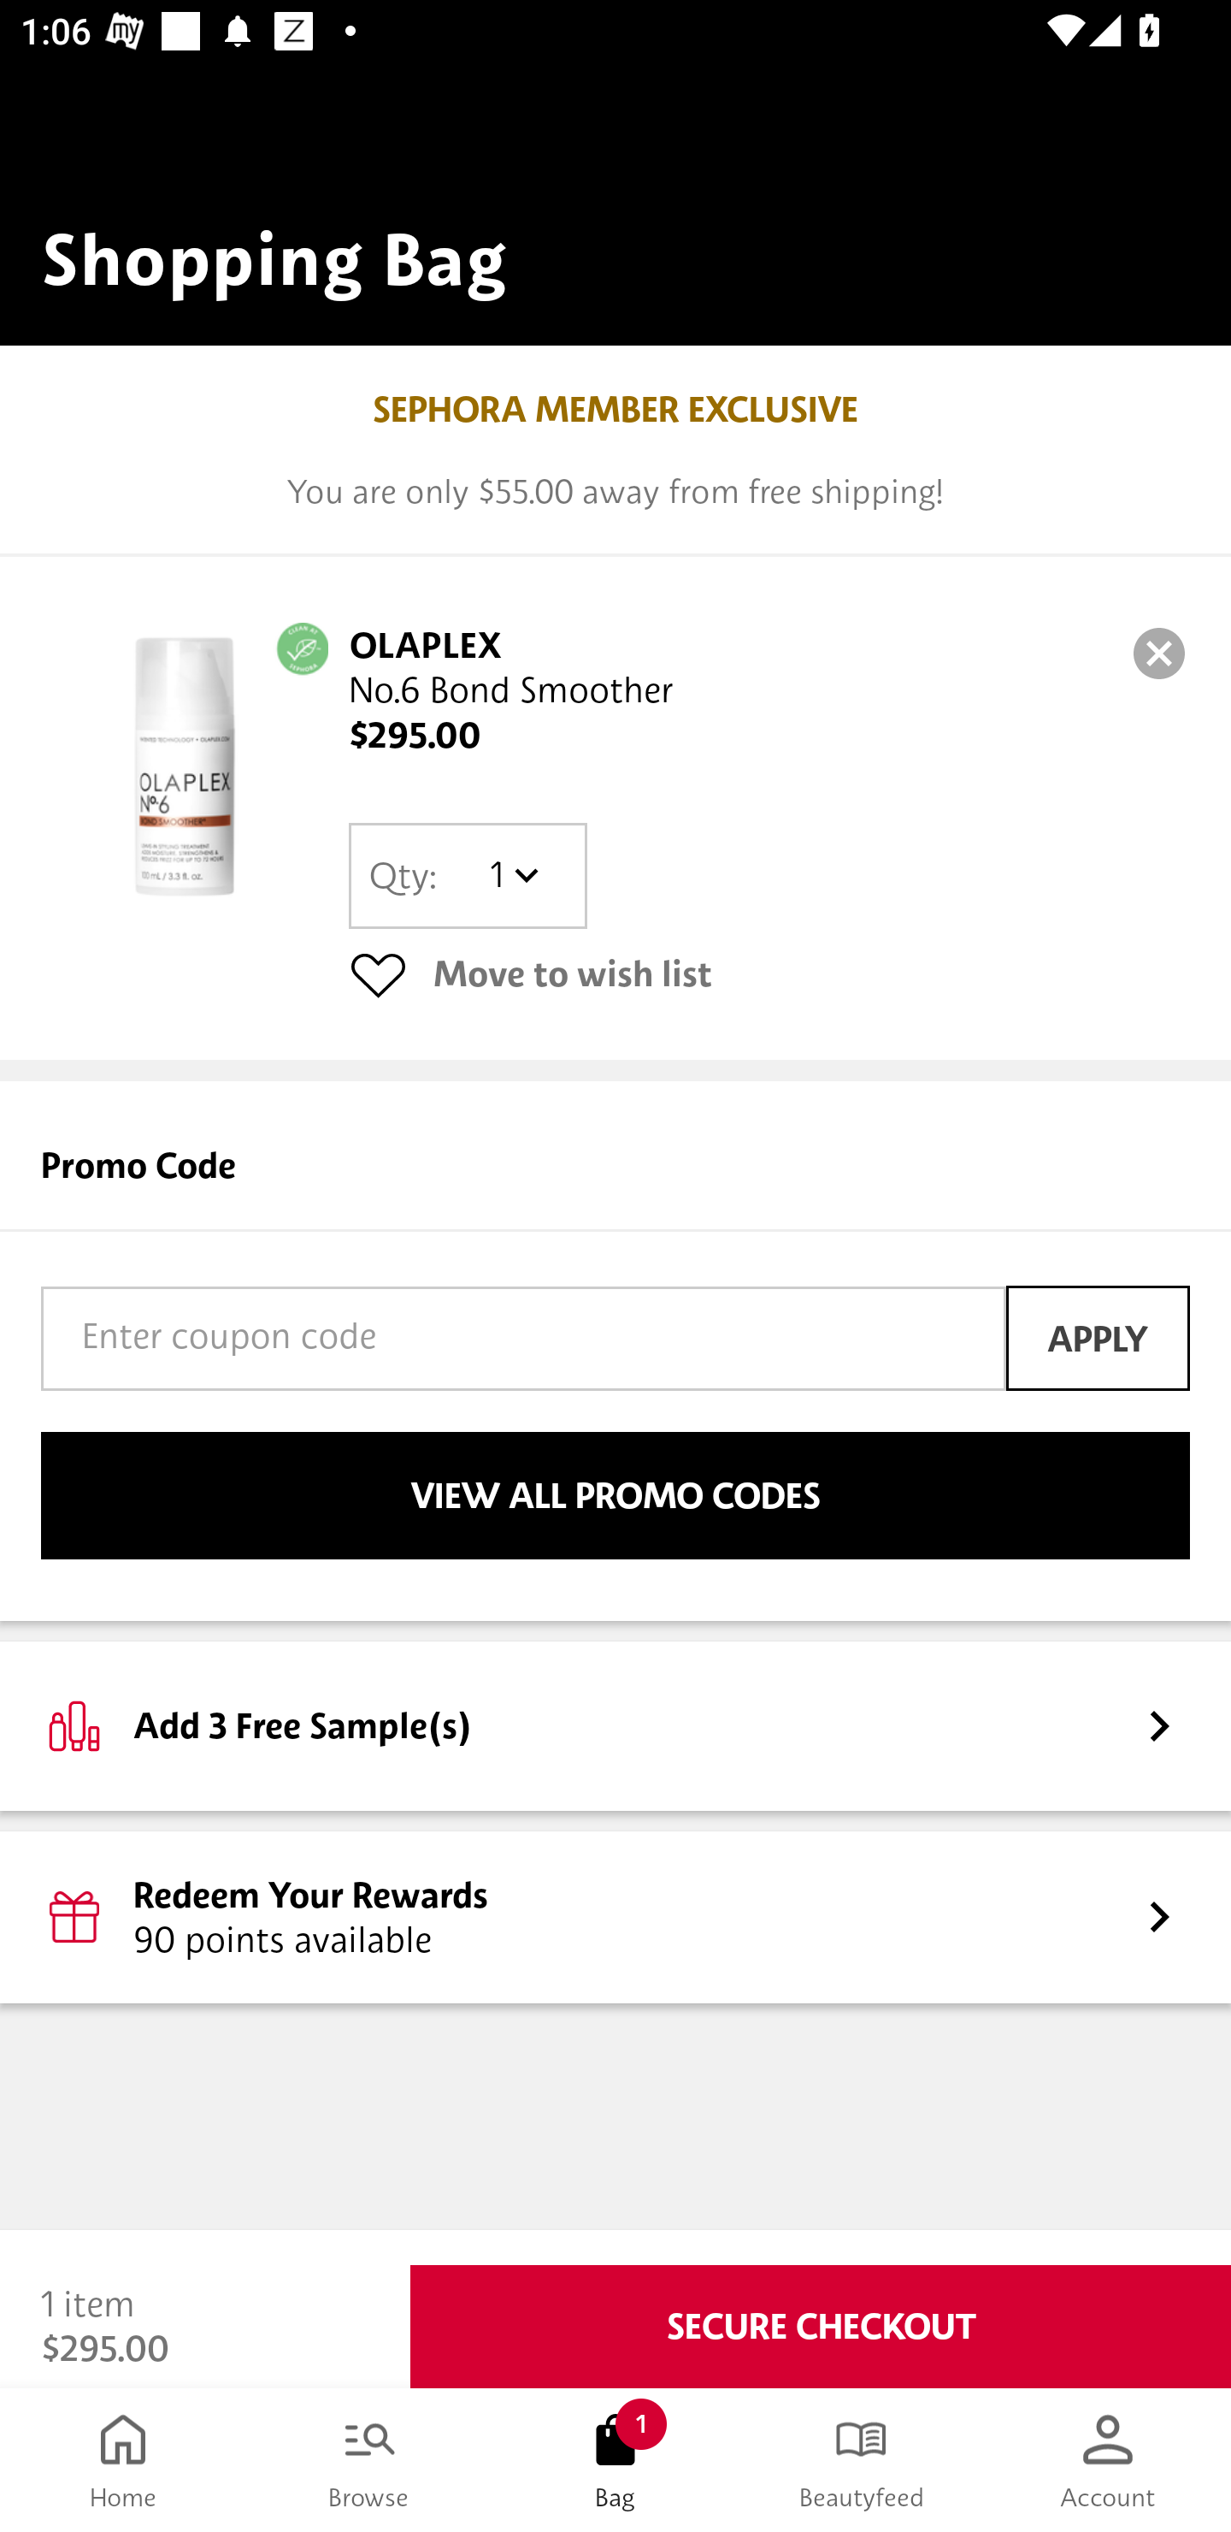 This screenshot has width=1231, height=2532. Describe the element at coordinates (769, 973) in the screenshot. I see `Move to wish list` at that location.